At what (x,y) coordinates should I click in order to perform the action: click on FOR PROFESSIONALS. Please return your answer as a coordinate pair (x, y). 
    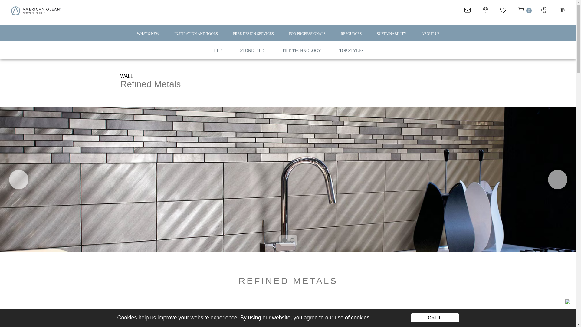
    Looking at the image, I should click on (307, 36).